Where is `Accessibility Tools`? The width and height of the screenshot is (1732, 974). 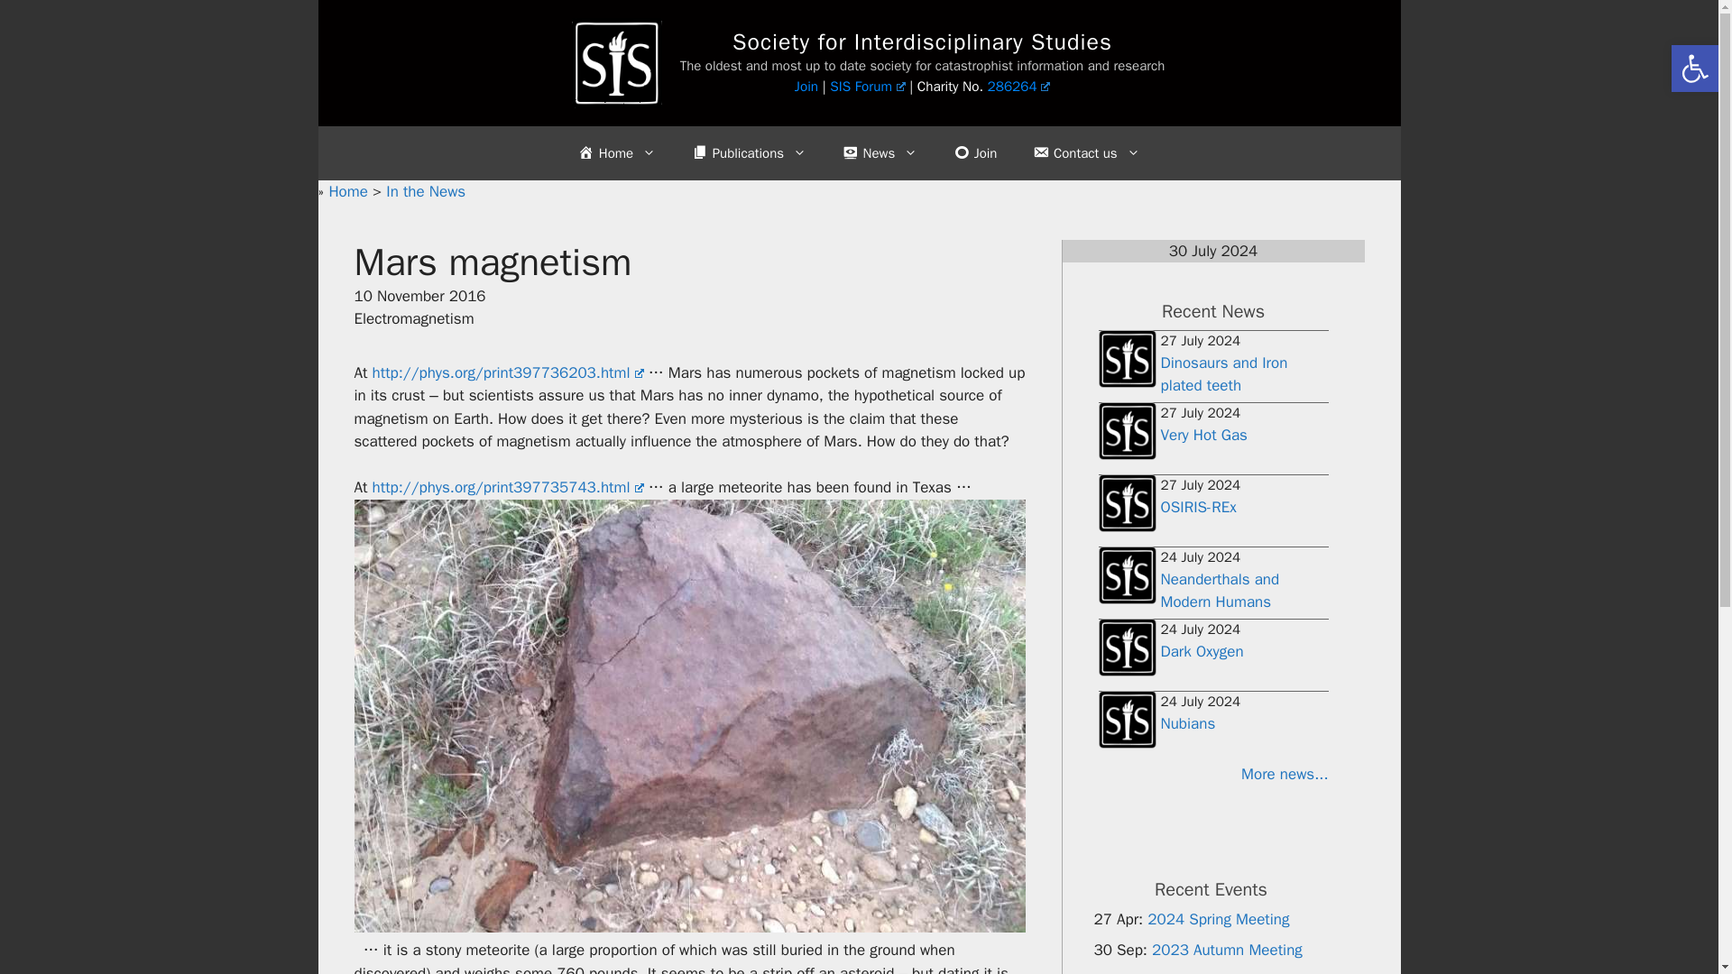
Accessibility Tools is located at coordinates (1694, 69).